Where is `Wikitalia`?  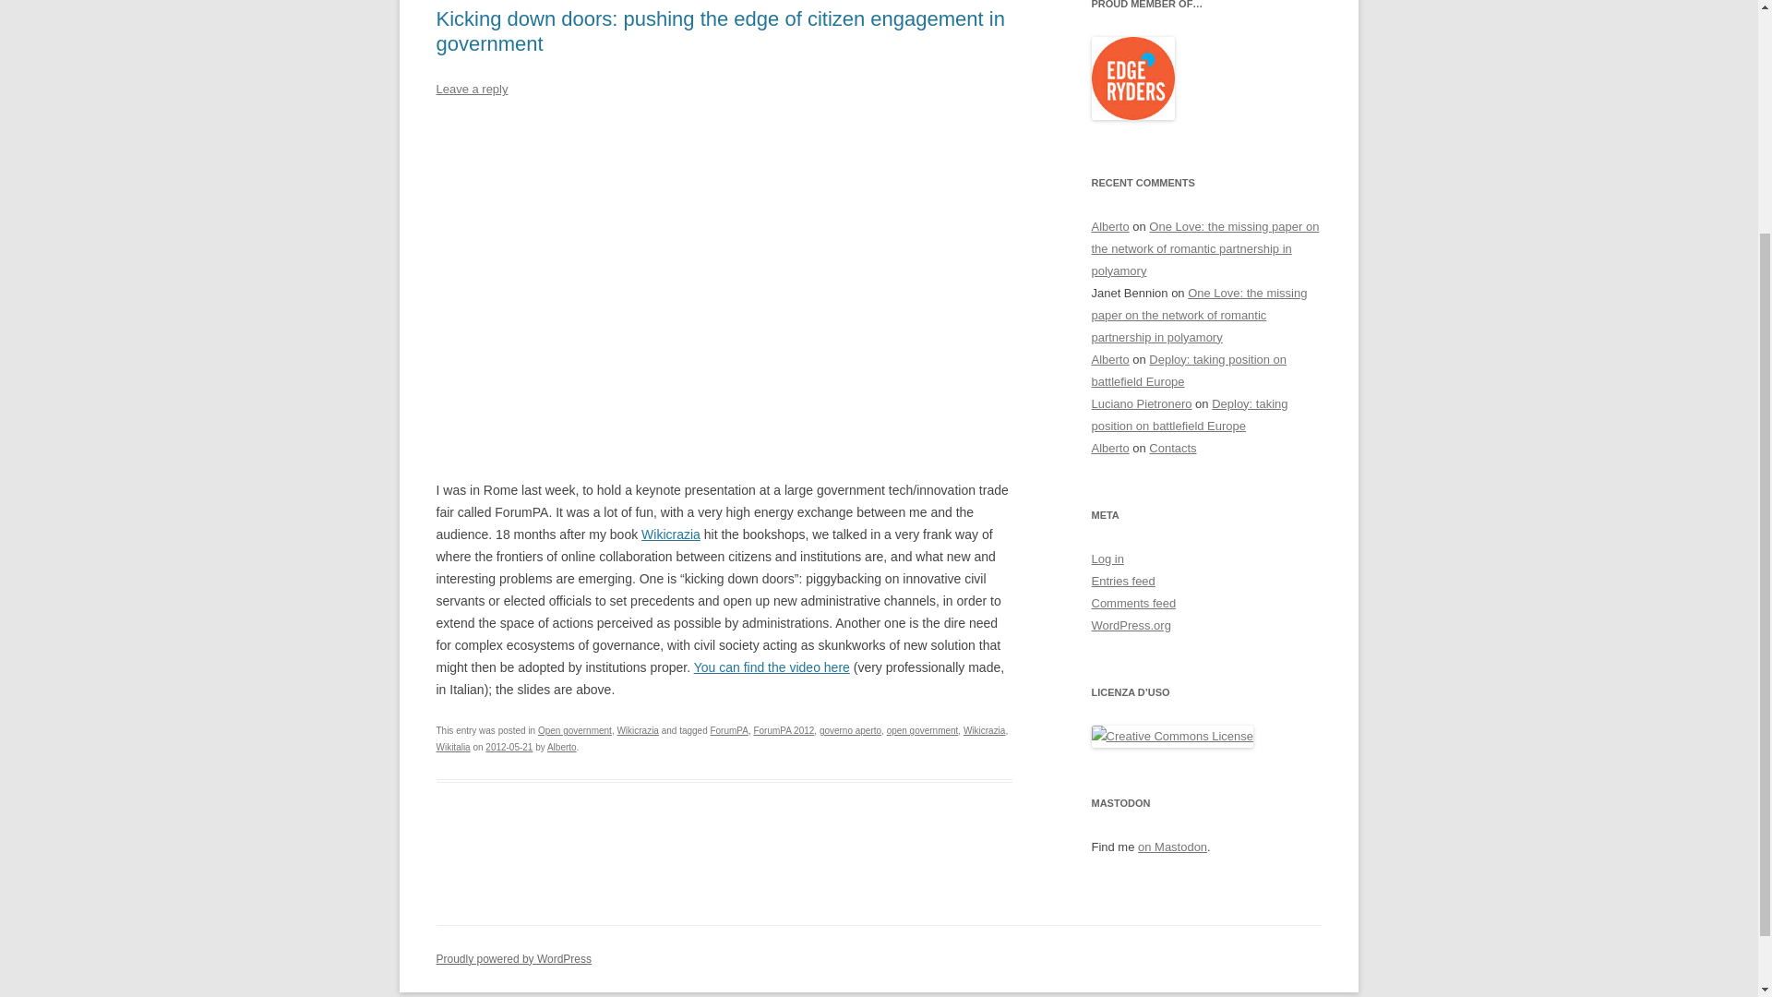
Wikitalia is located at coordinates (452, 747).